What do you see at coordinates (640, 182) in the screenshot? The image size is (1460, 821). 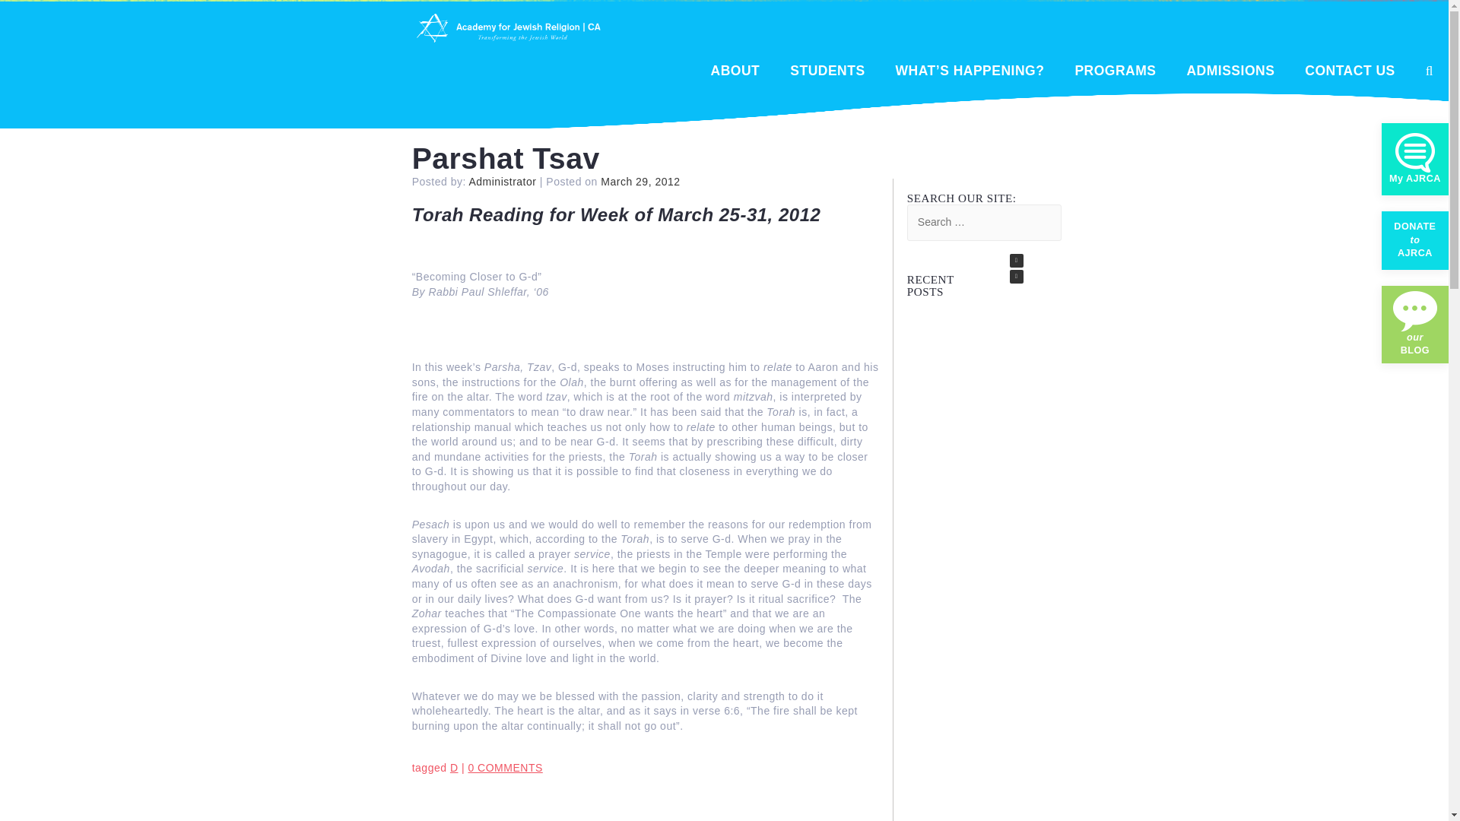 I see `March 29, 2012` at bounding box center [640, 182].